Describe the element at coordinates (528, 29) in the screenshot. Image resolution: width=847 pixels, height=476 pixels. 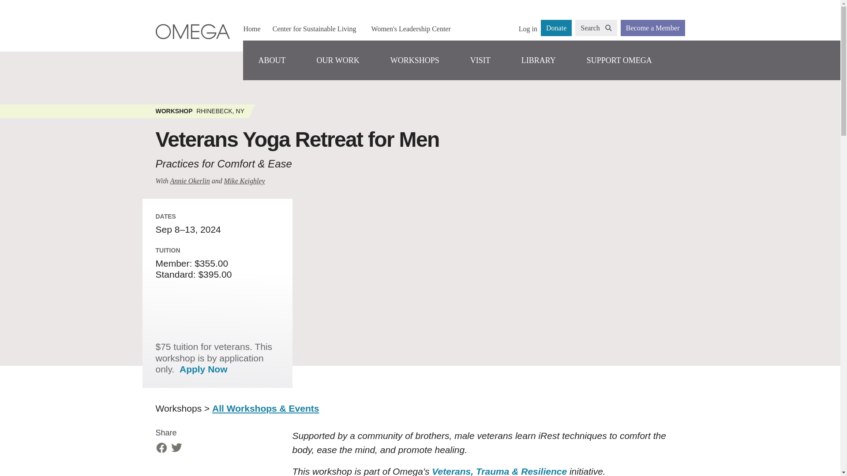
I see `Log in` at that location.